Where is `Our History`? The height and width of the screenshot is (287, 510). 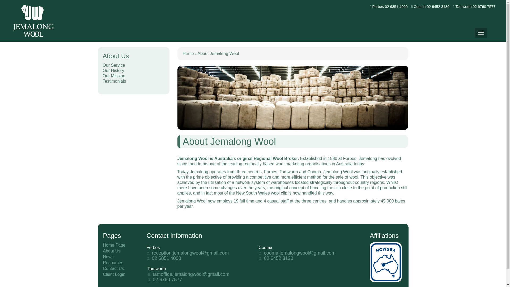 Our History is located at coordinates (133, 71).